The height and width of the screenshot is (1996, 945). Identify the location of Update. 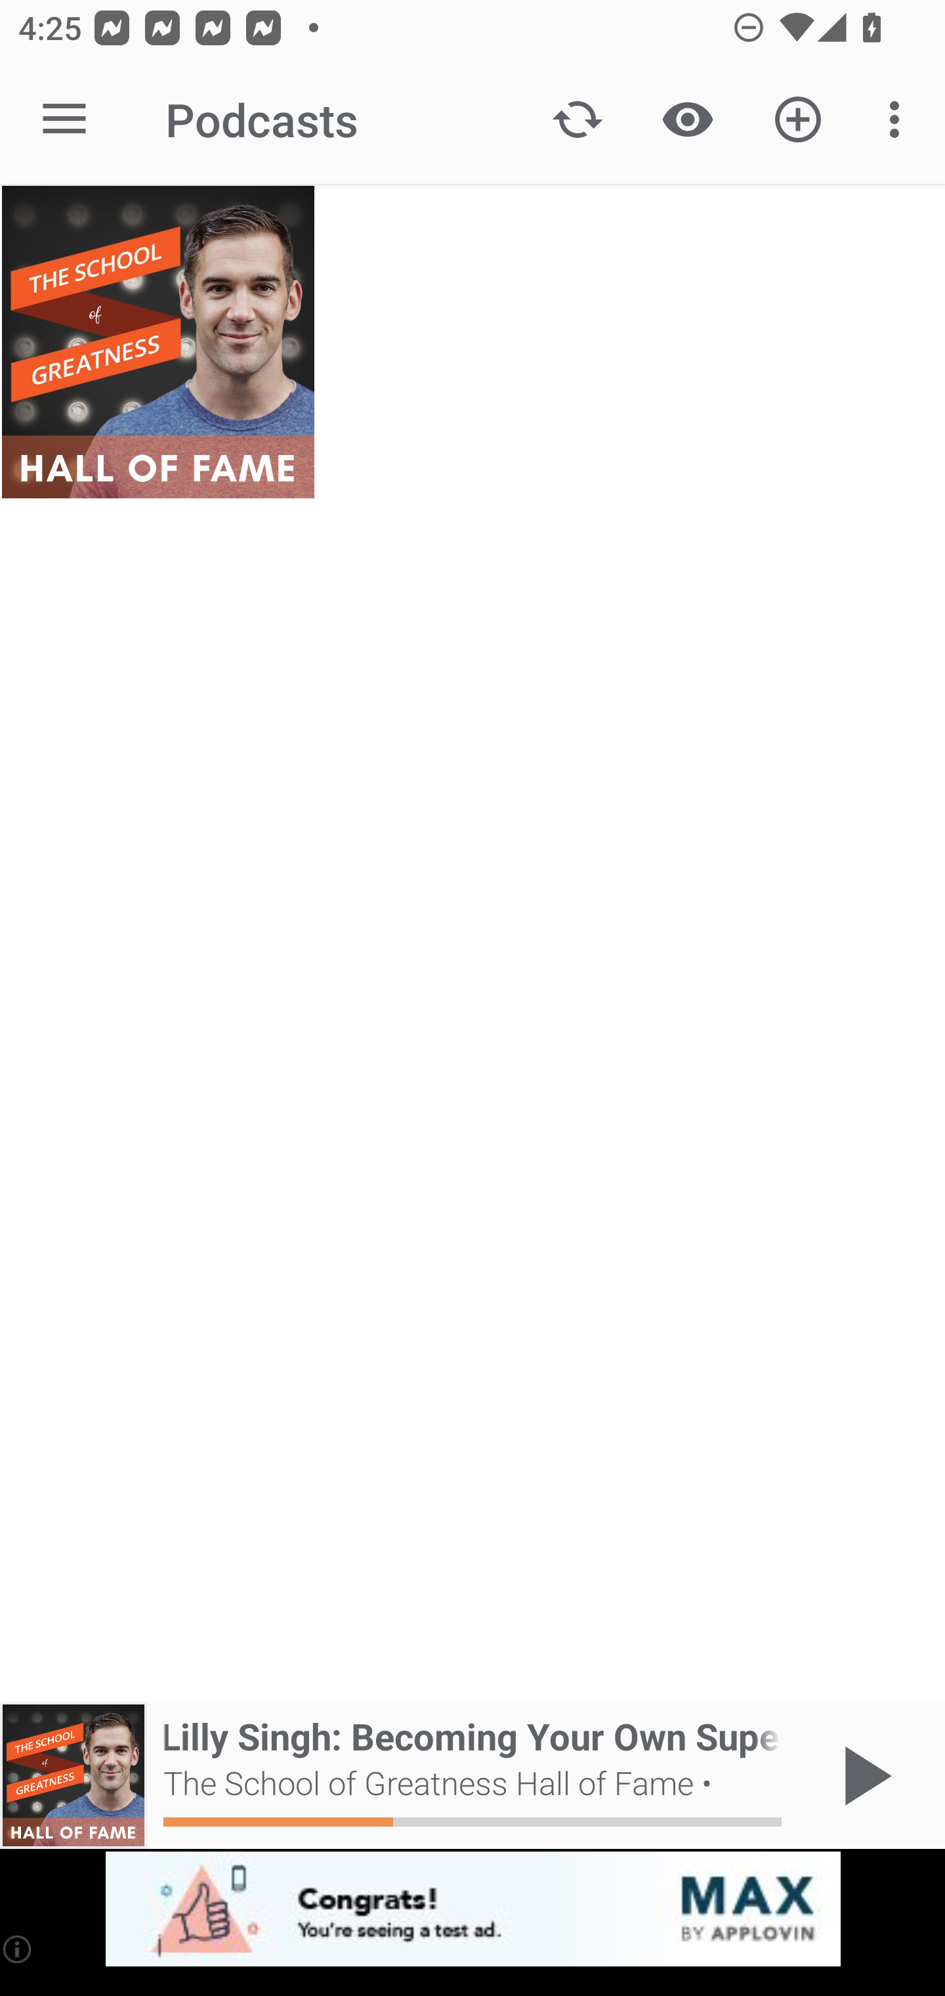
(577, 119).